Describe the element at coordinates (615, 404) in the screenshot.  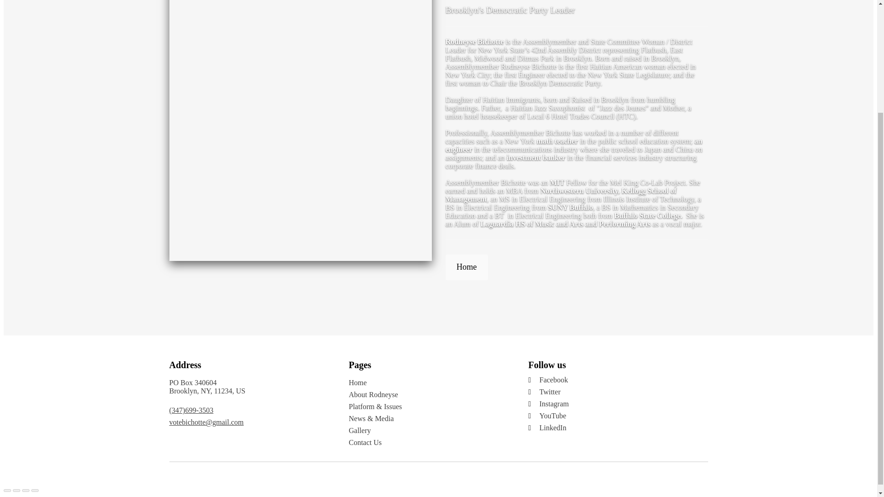
I see `Instagram` at that location.